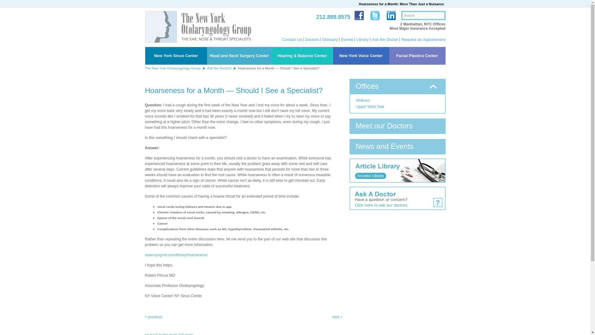  I want to click on Request an Appointment, so click(423, 39).